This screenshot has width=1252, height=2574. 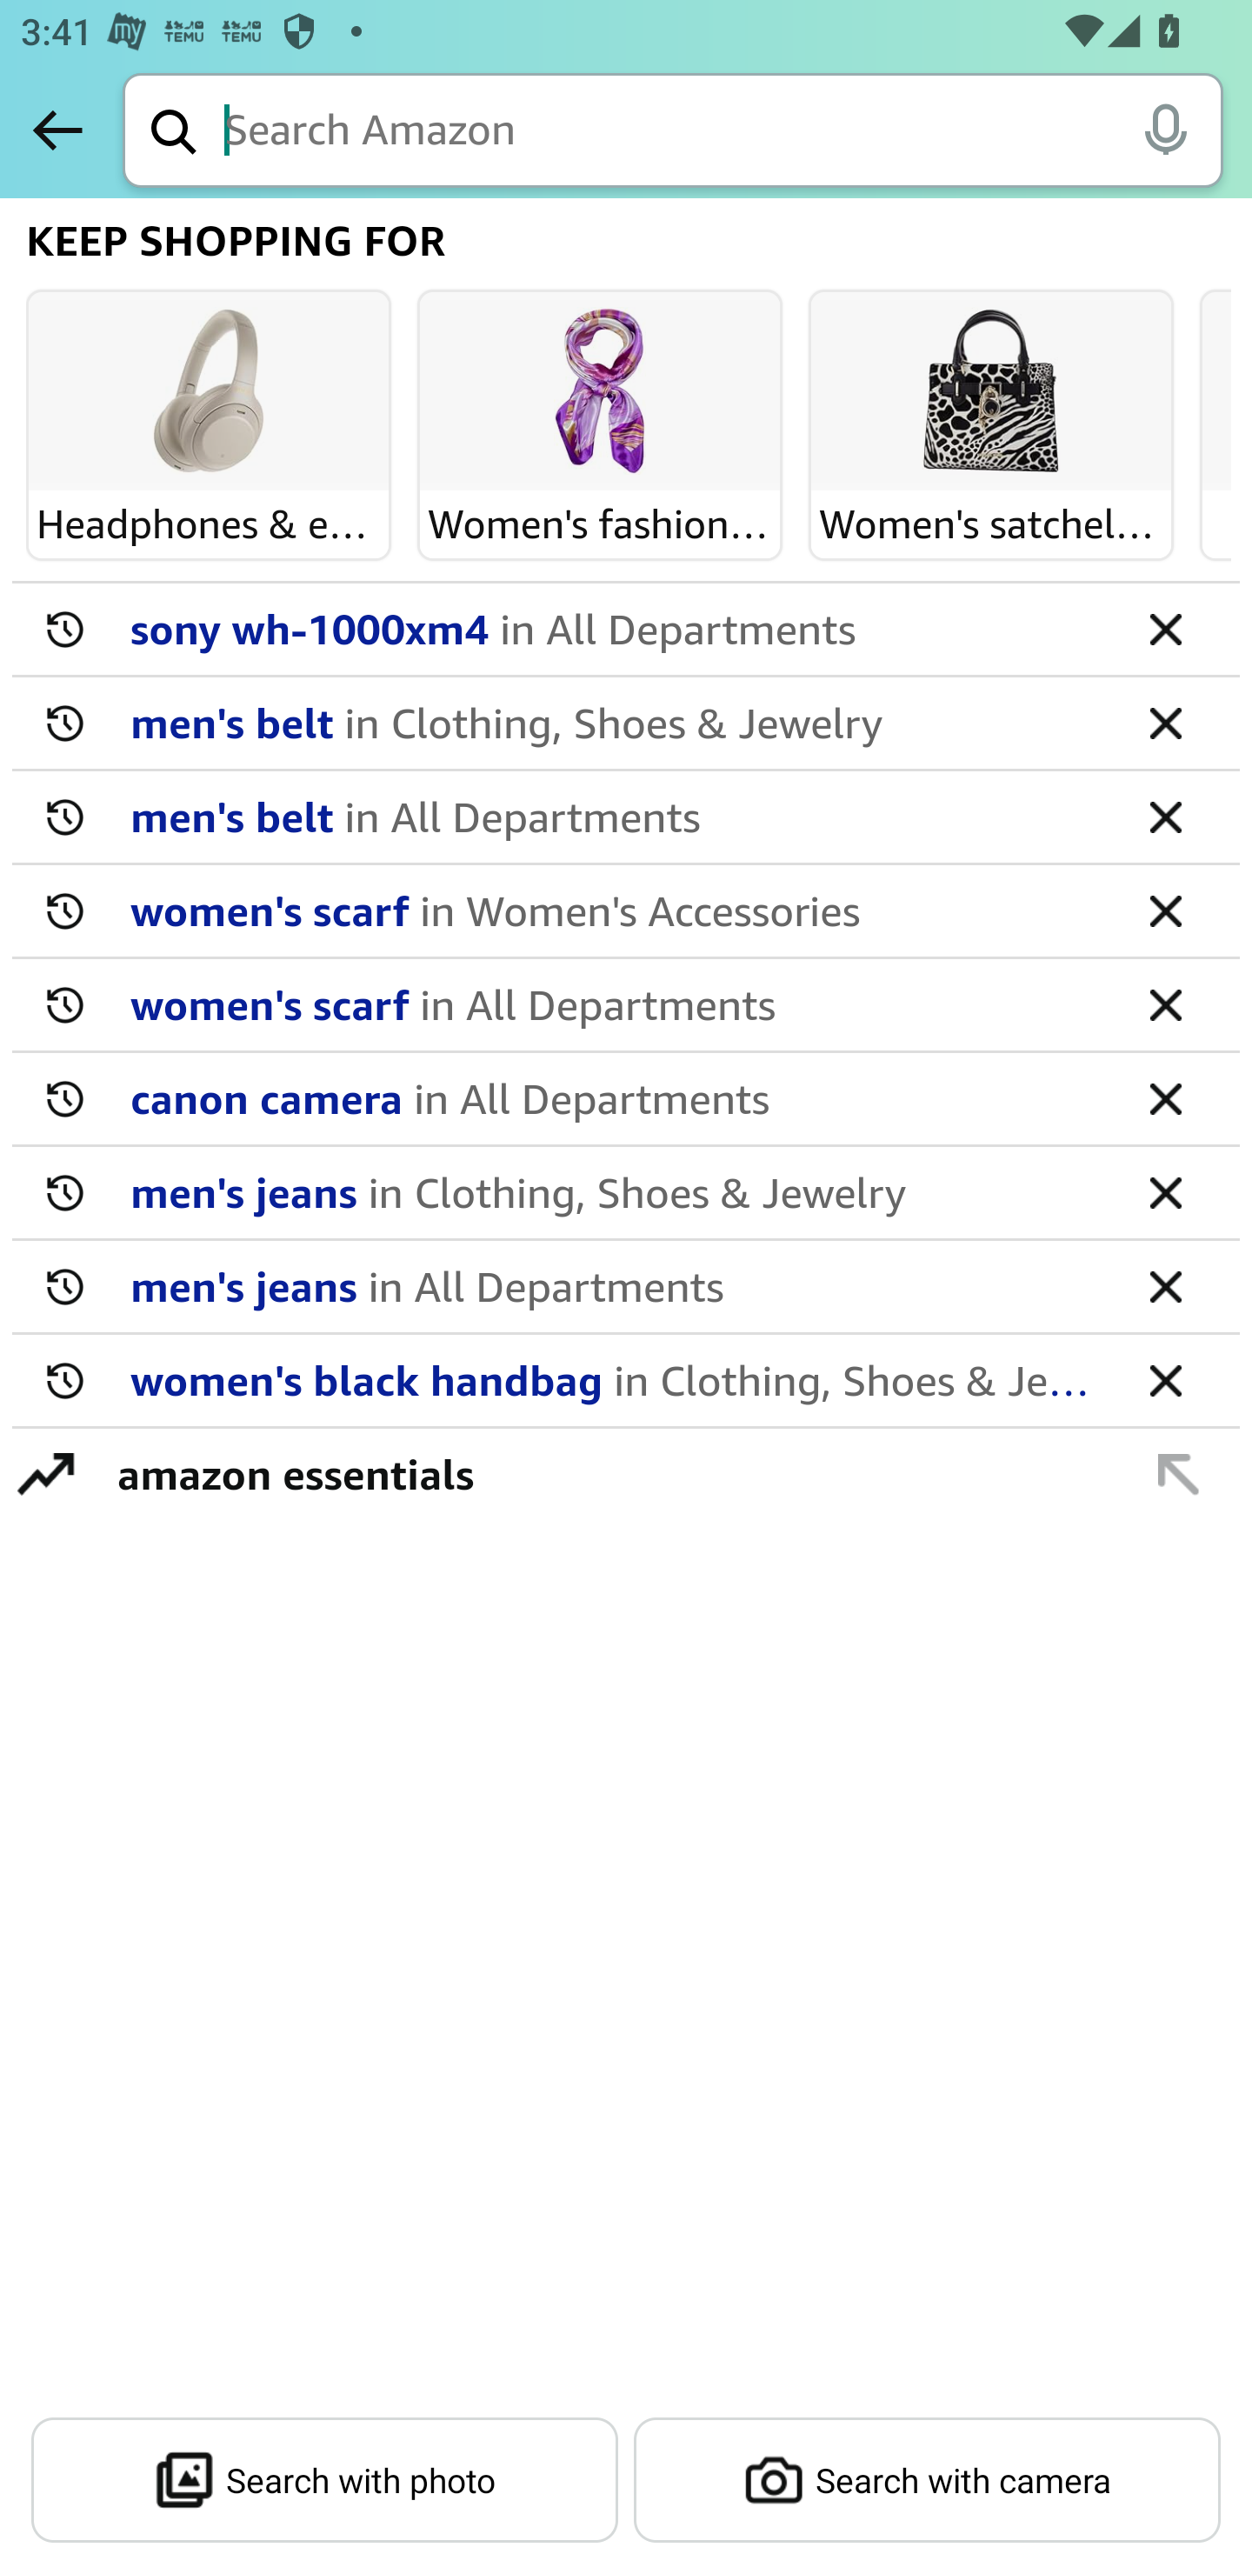 I want to click on amazon essentials, so click(x=609, y=1473).